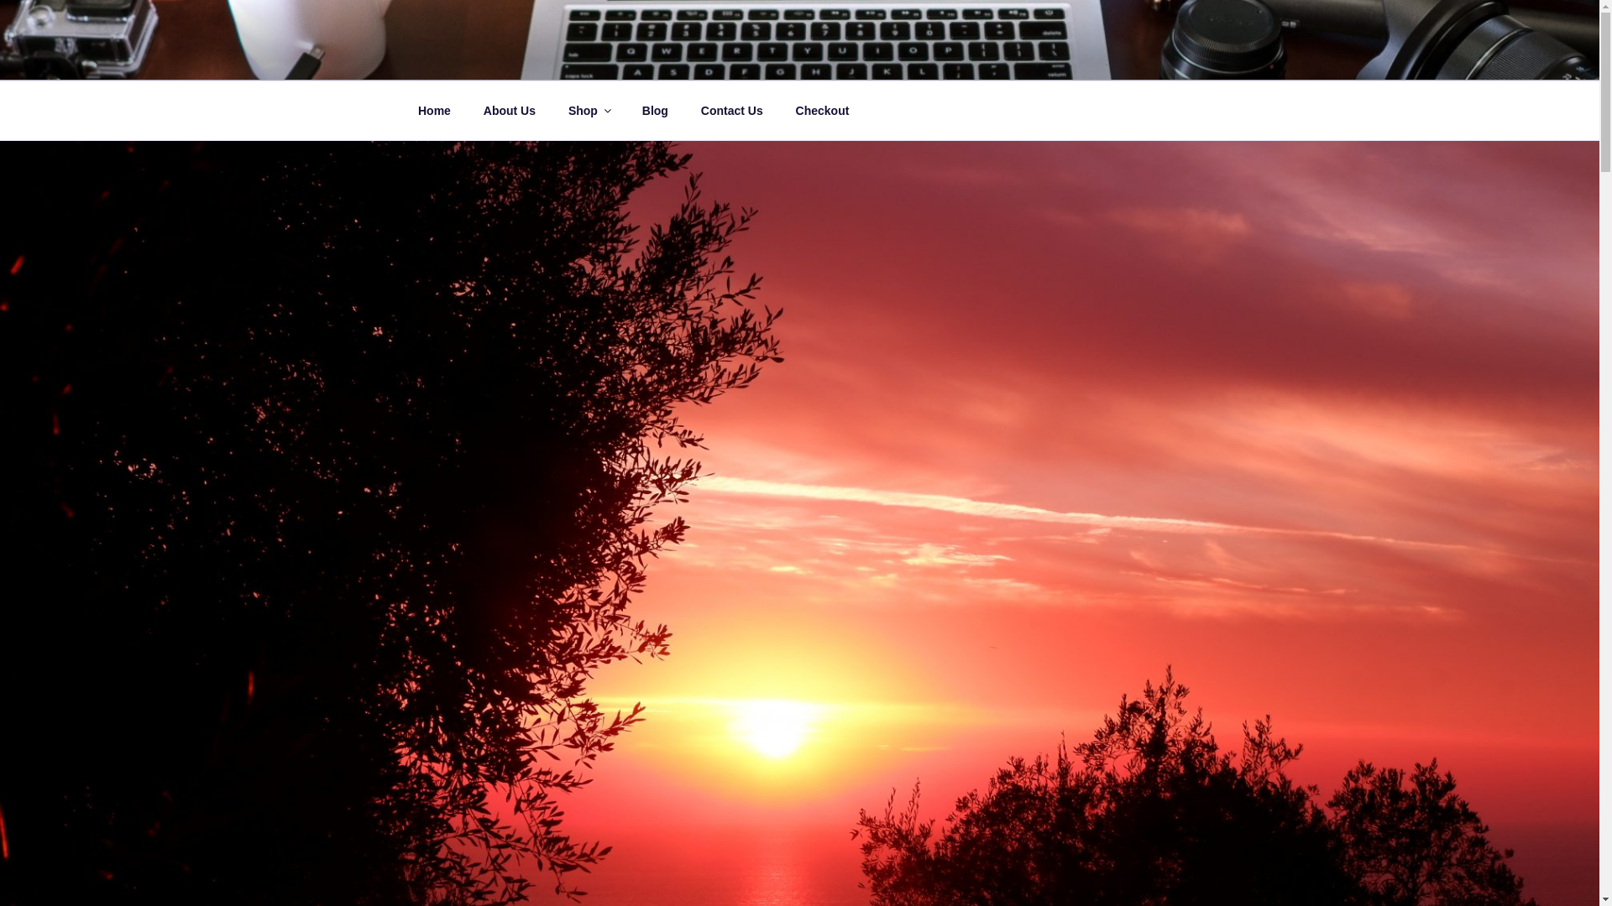  Describe the element at coordinates (509, 111) in the screenshot. I see `About Us` at that location.